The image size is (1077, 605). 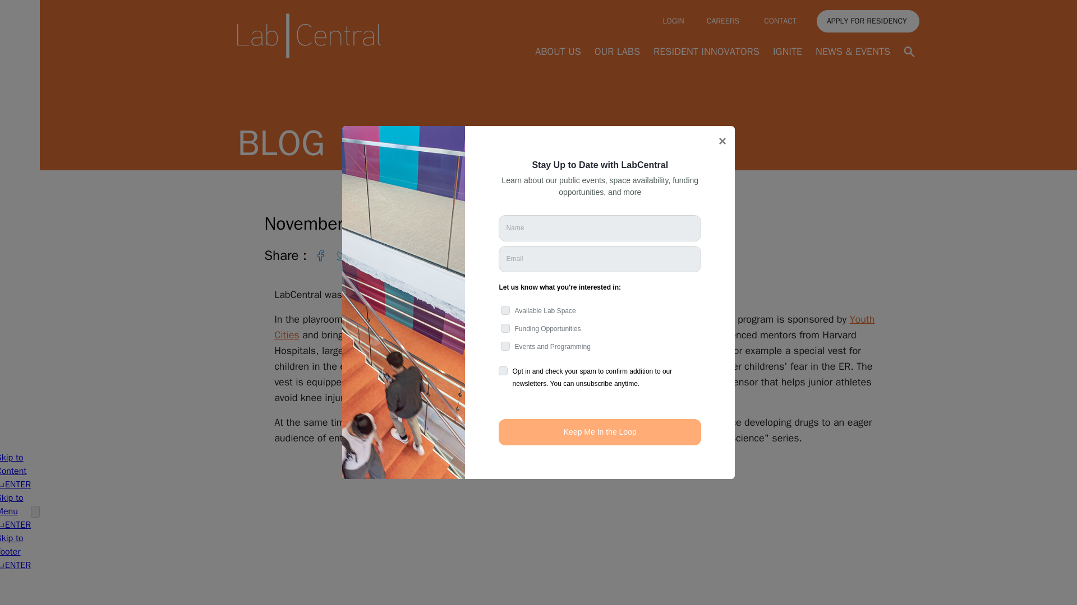 What do you see at coordinates (617, 51) in the screenshot?
I see `OUR LABS` at bounding box center [617, 51].